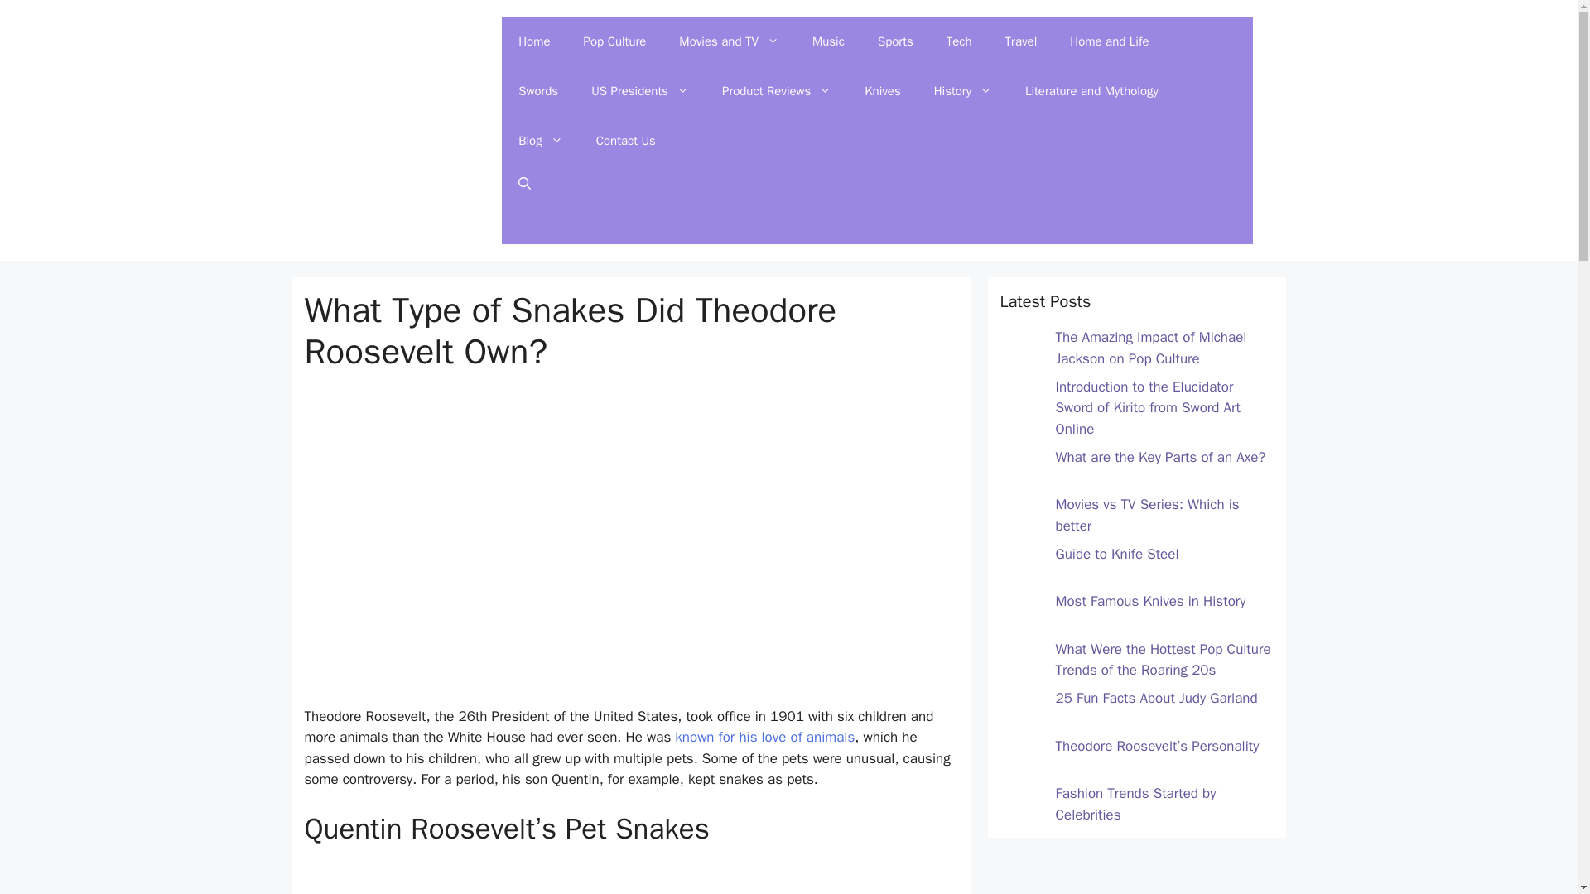 This screenshot has height=894, width=1590. Describe the element at coordinates (729, 41) in the screenshot. I see `Movies and TV` at that location.